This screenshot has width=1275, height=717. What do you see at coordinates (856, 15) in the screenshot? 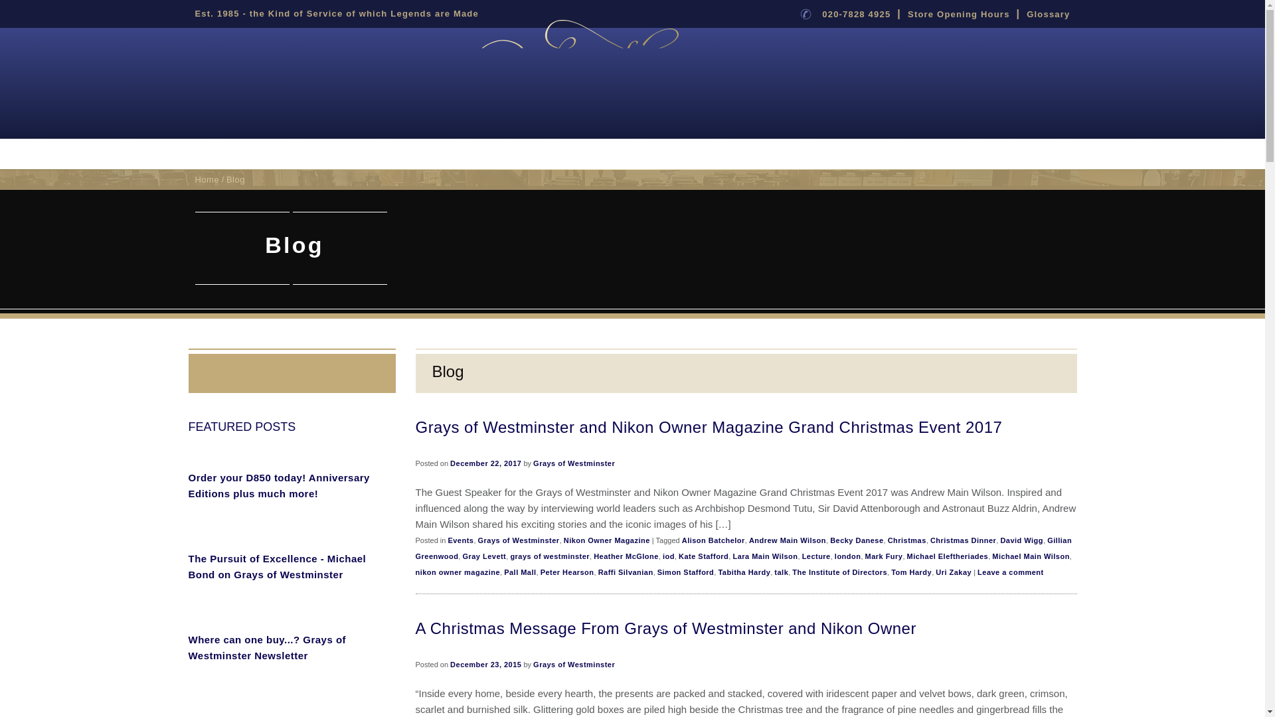
I see `020-7828 4925` at bounding box center [856, 15].